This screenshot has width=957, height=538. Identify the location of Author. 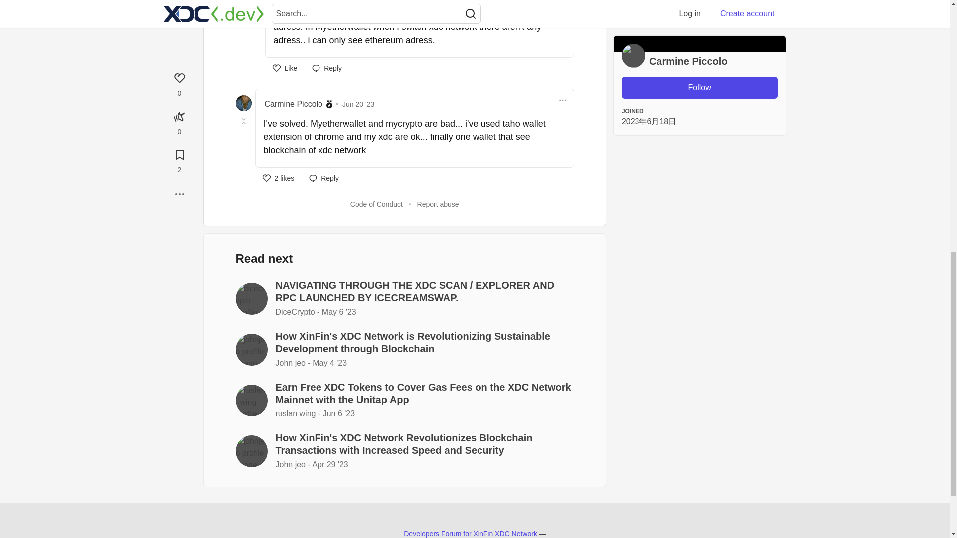
(329, 104).